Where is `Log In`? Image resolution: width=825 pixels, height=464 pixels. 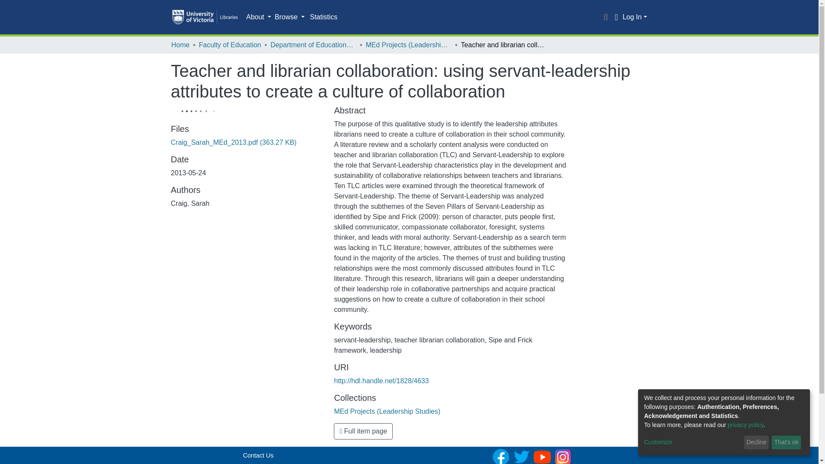 Log In is located at coordinates (635, 17).